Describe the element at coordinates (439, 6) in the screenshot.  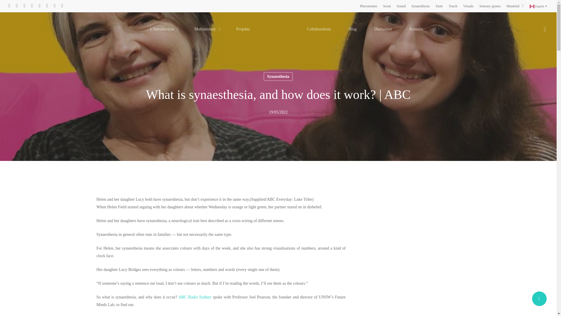
I see `Taste` at that location.